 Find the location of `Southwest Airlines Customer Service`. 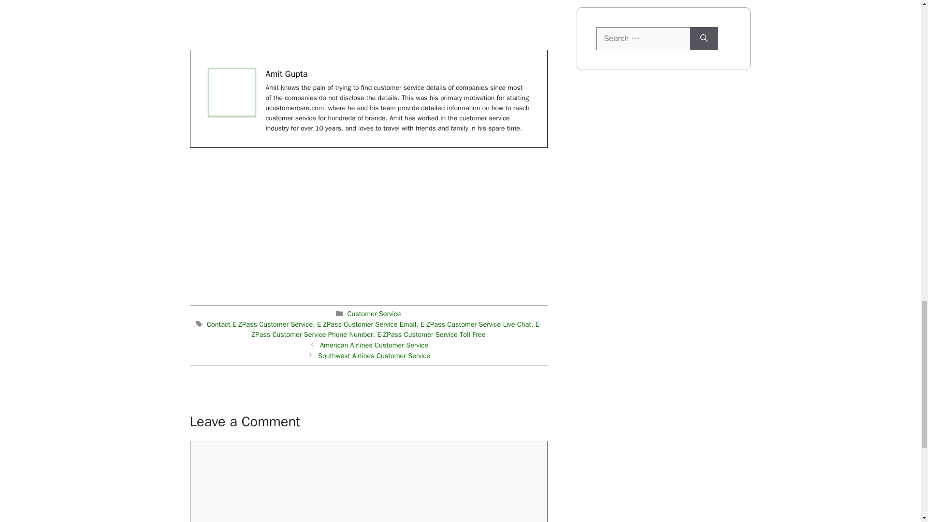

Southwest Airlines Customer Service is located at coordinates (374, 356).